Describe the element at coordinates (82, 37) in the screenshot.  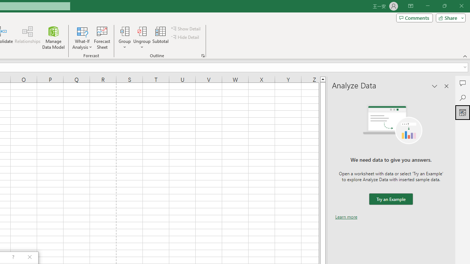
I see `What-If Analysis` at that location.